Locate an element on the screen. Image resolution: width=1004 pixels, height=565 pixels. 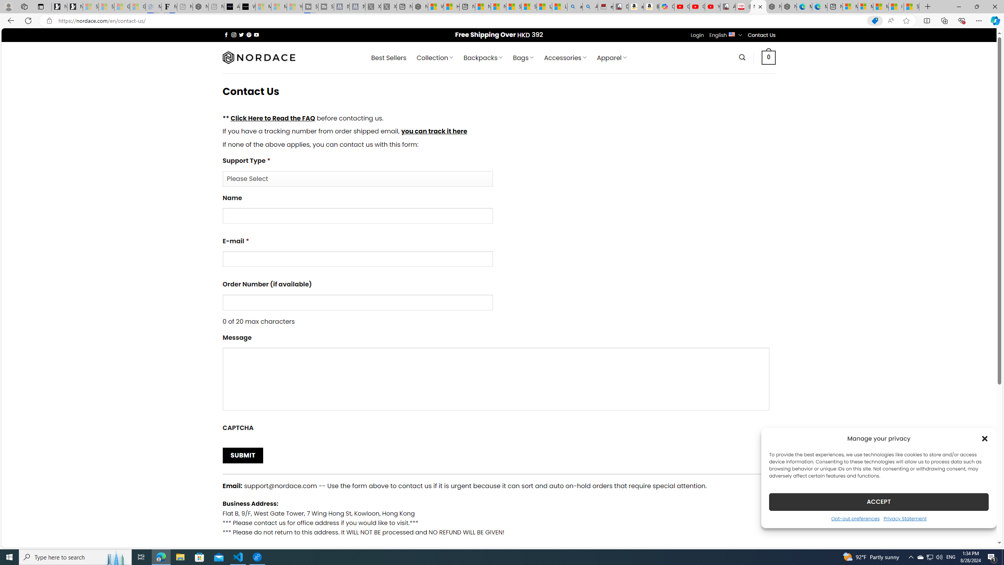
This site has coupons! Shopping in Microsoft Edge is located at coordinates (875, 21).